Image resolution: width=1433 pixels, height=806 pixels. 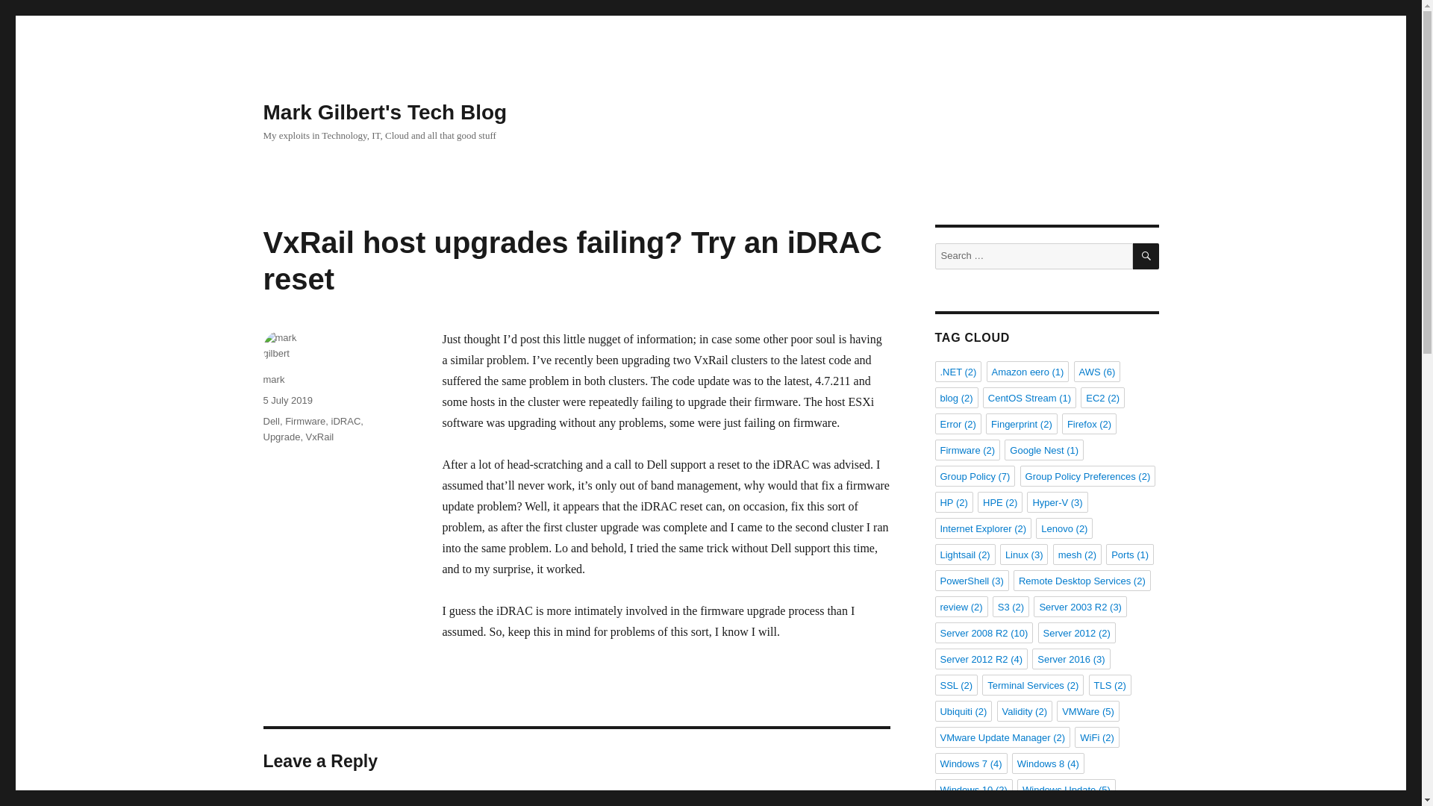 What do you see at coordinates (281, 436) in the screenshot?
I see `Upgrade` at bounding box center [281, 436].